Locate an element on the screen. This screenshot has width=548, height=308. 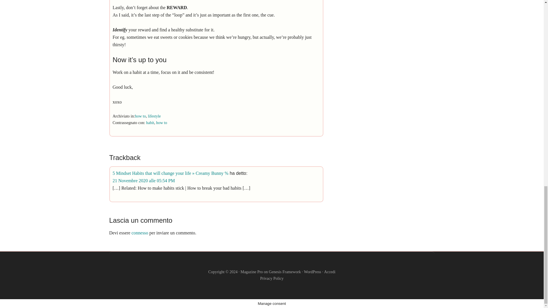
connesso is located at coordinates (140, 233).